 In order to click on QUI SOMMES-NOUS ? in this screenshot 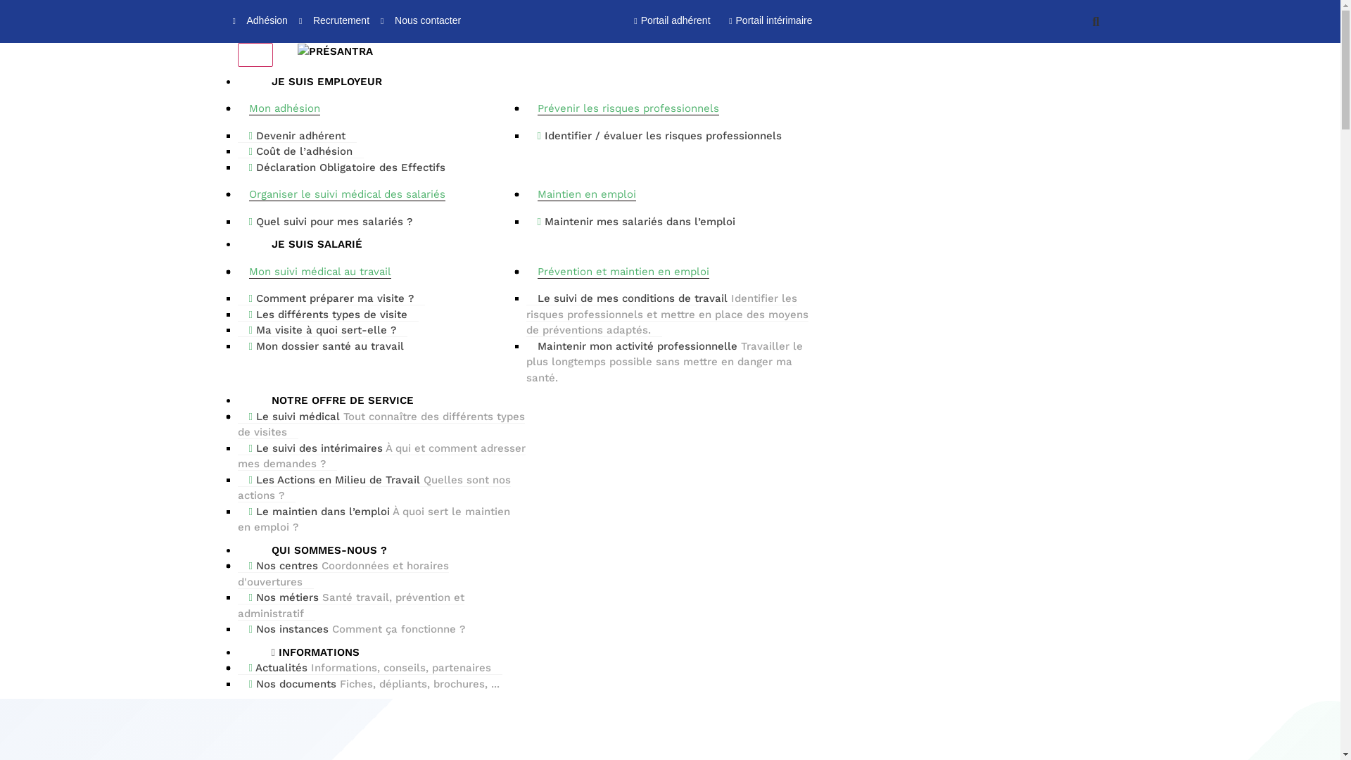, I will do `click(318, 550)`.